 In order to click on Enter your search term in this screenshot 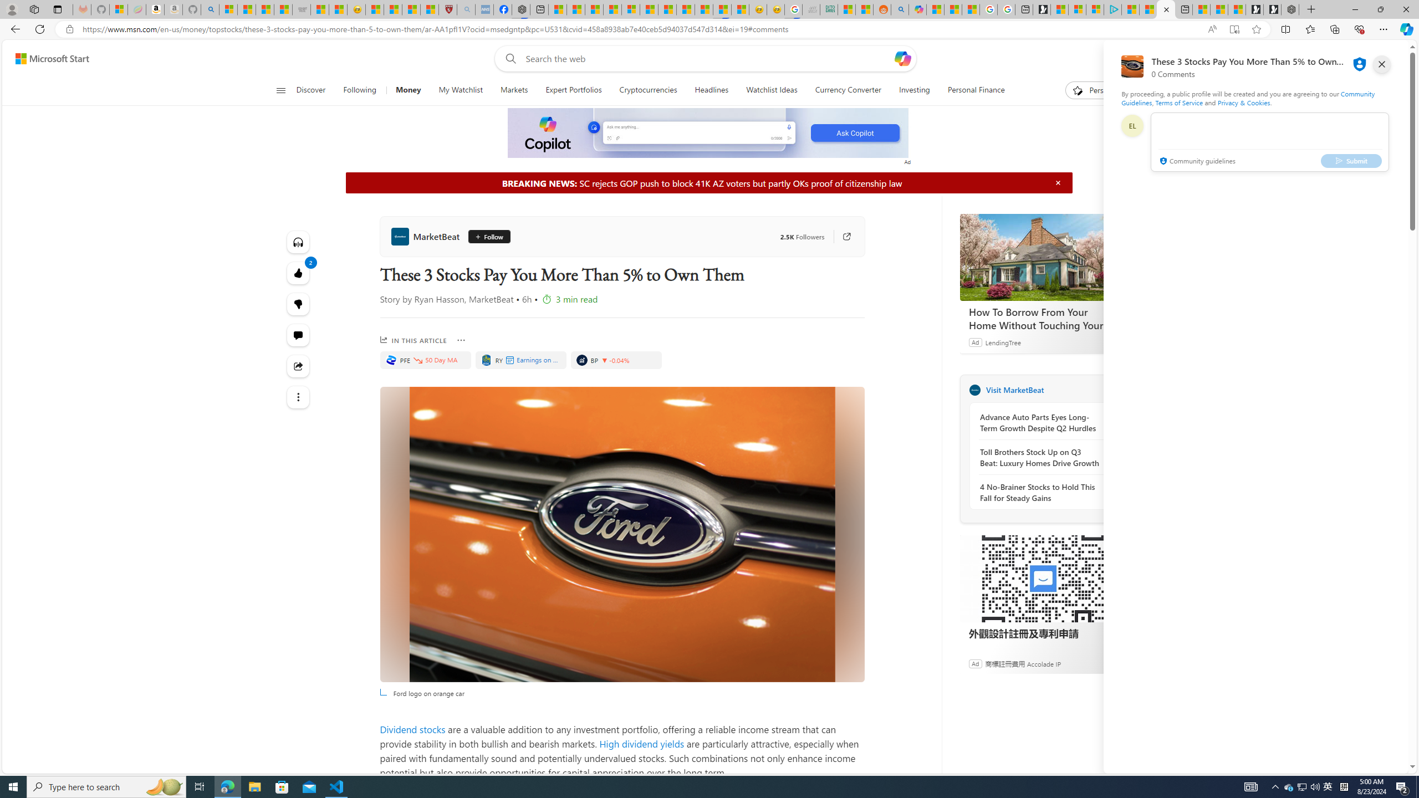, I will do `click(708, 59)`.